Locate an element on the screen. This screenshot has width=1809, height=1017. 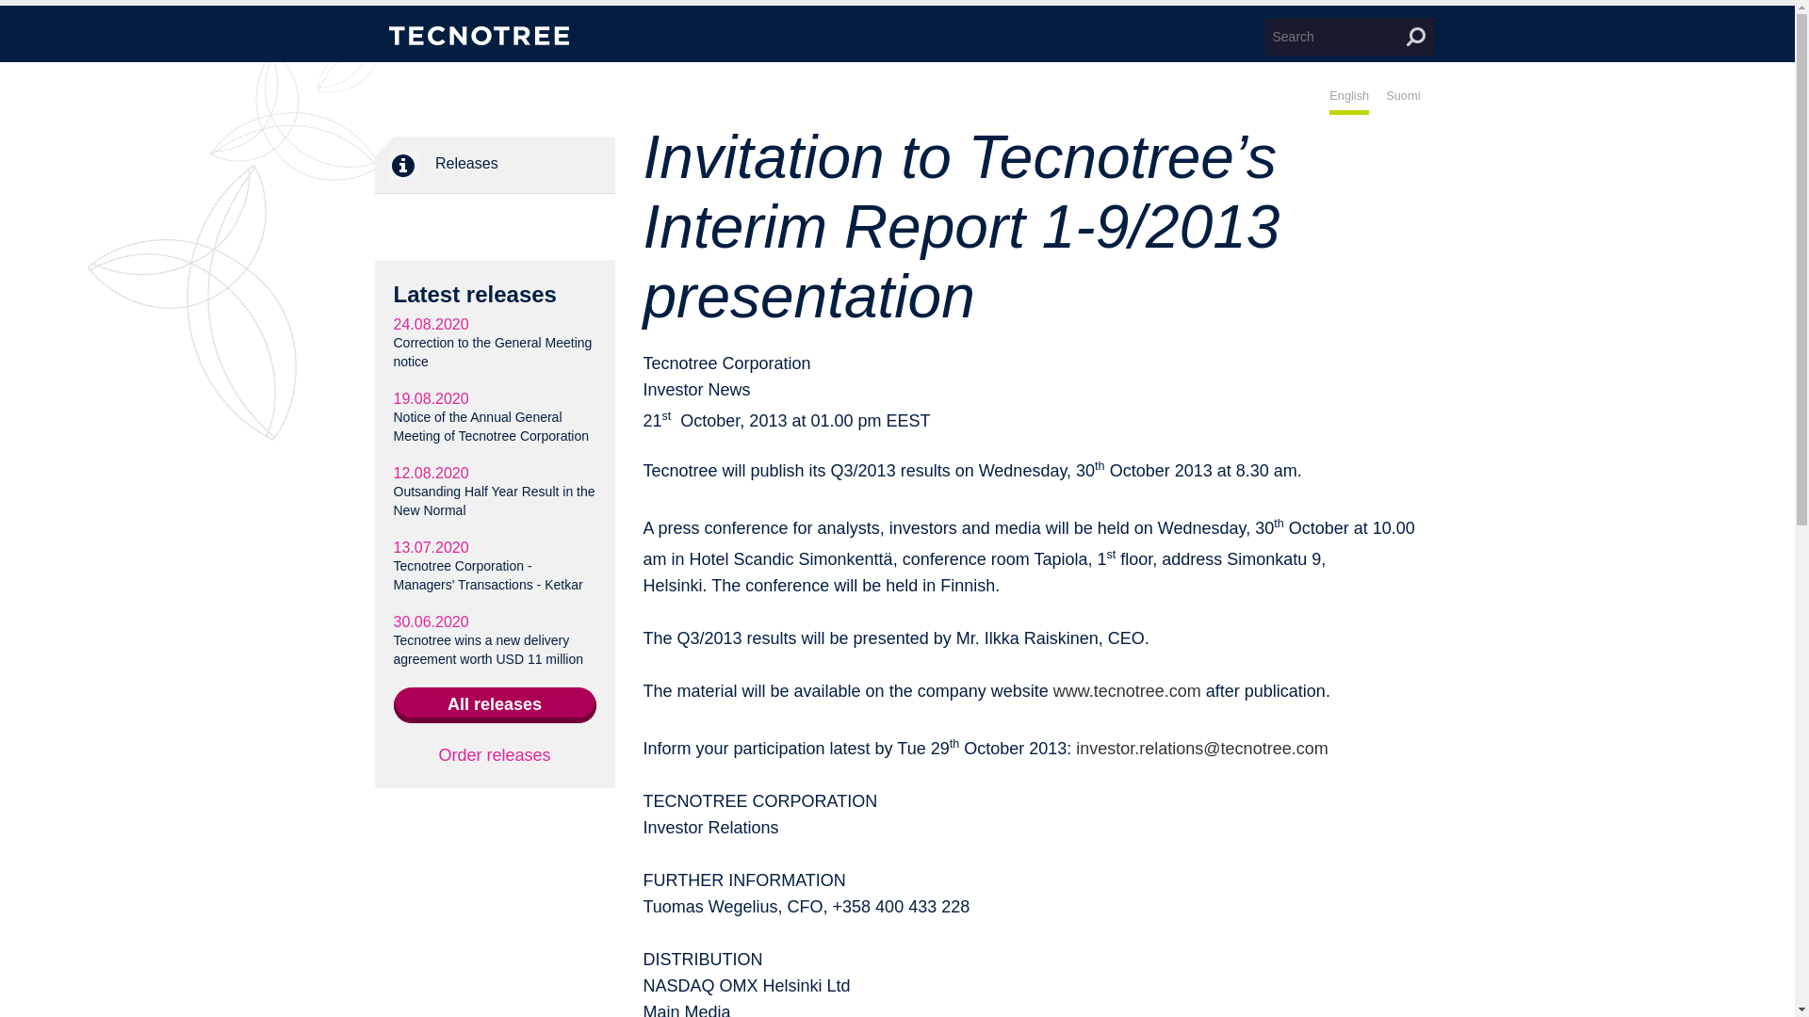
Outsanding Half Year Result in the New Normal is located at coordinates (494, 501).